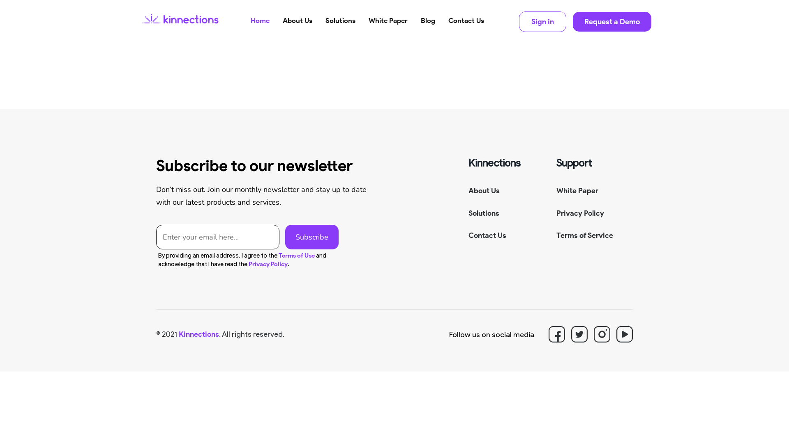 The image size is (789, 443). Describe the element at coordinates (312, 237) in the screenshot. I see `Subscribe` at that location.